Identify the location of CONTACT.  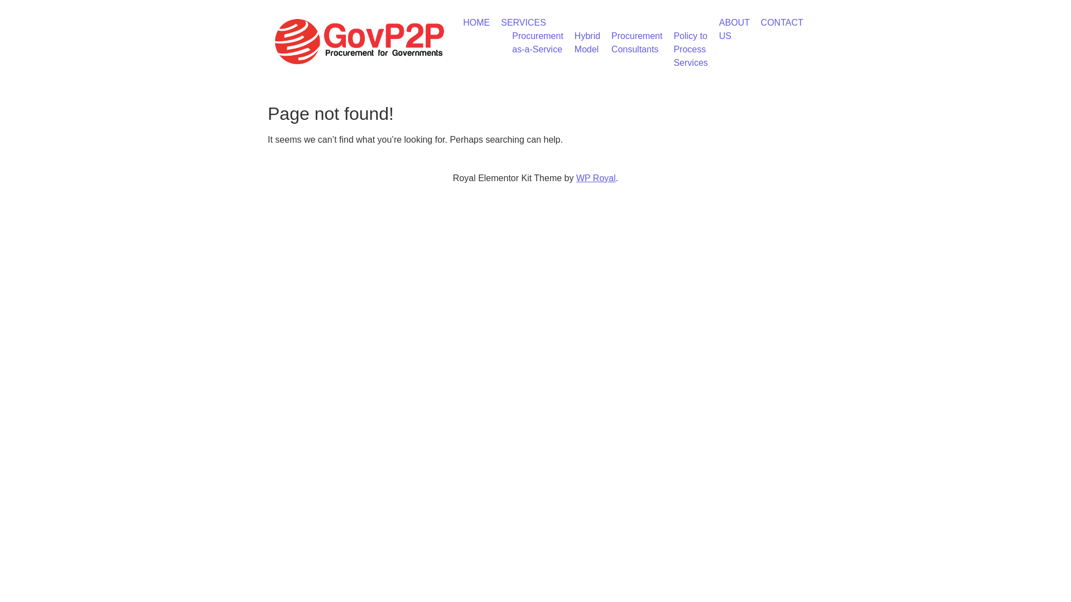
(782, 22).